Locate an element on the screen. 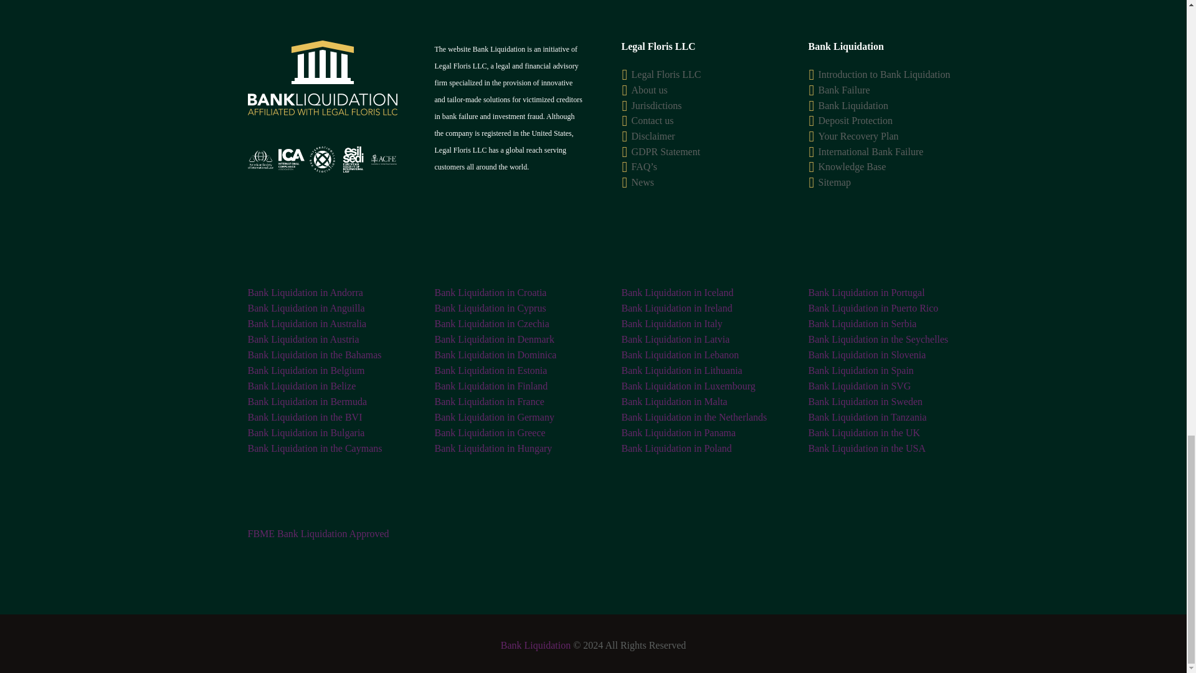 This screenshot has width=1196, height=673. Bank Liquidation in Andorra is located at coordinates (305, 293).